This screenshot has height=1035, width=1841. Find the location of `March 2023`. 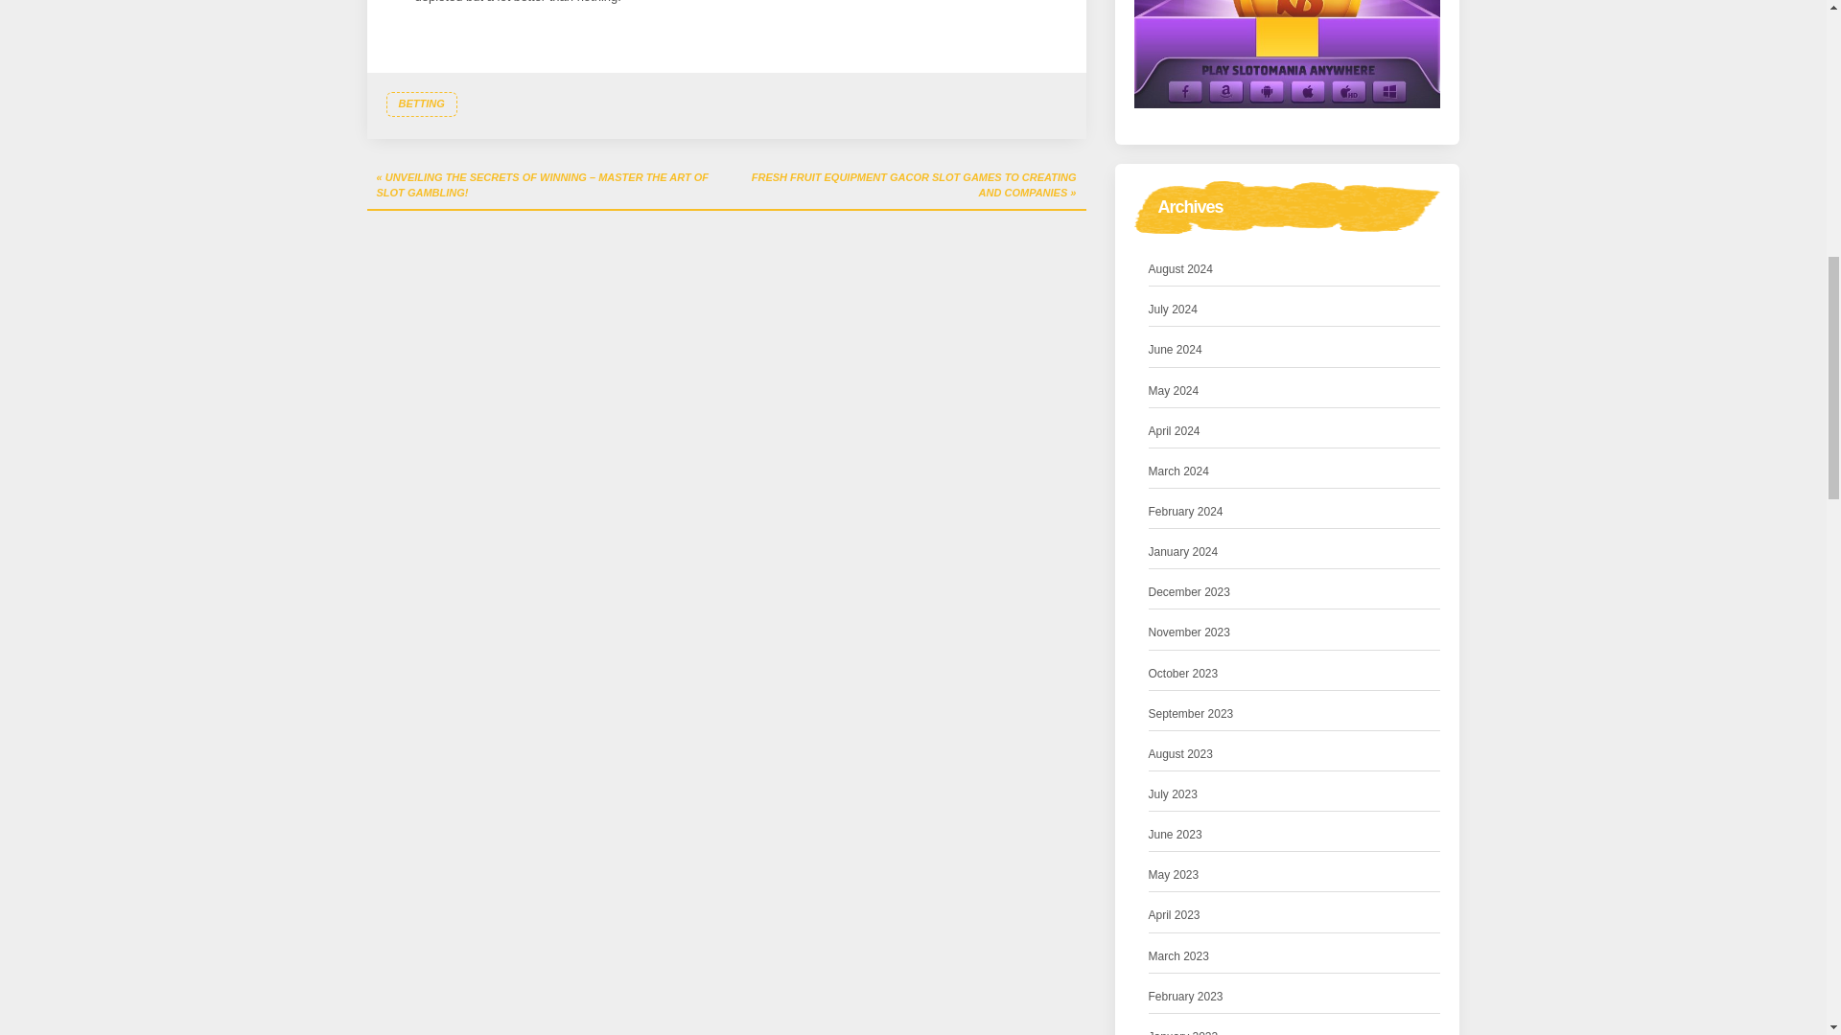

March 2023 is located at coordinates (1179, 956).